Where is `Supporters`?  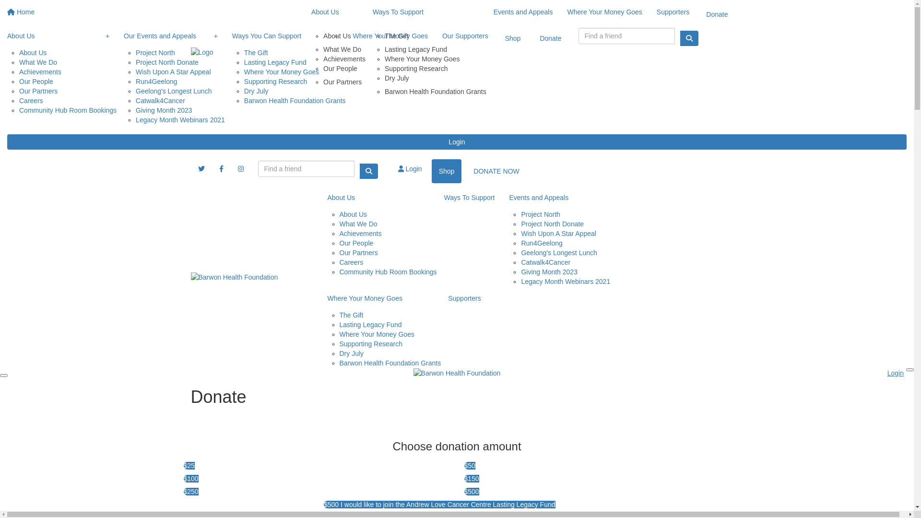
Supporters is located at coordinates (464, 298).